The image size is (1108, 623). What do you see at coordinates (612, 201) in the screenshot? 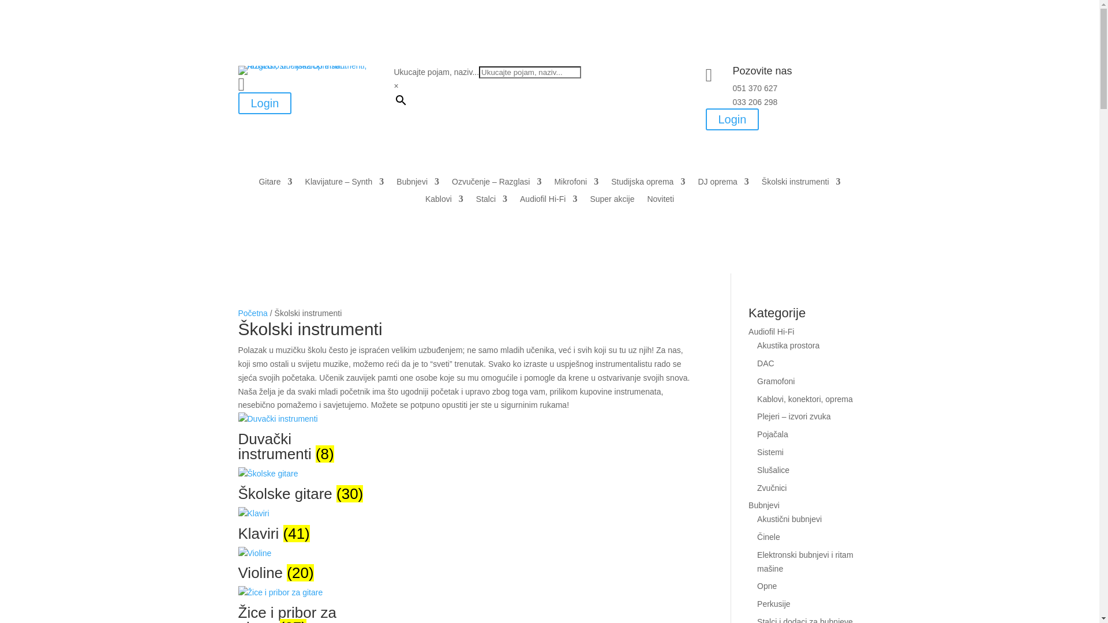
I see `Super akcije` at bounding box center [612, 201].